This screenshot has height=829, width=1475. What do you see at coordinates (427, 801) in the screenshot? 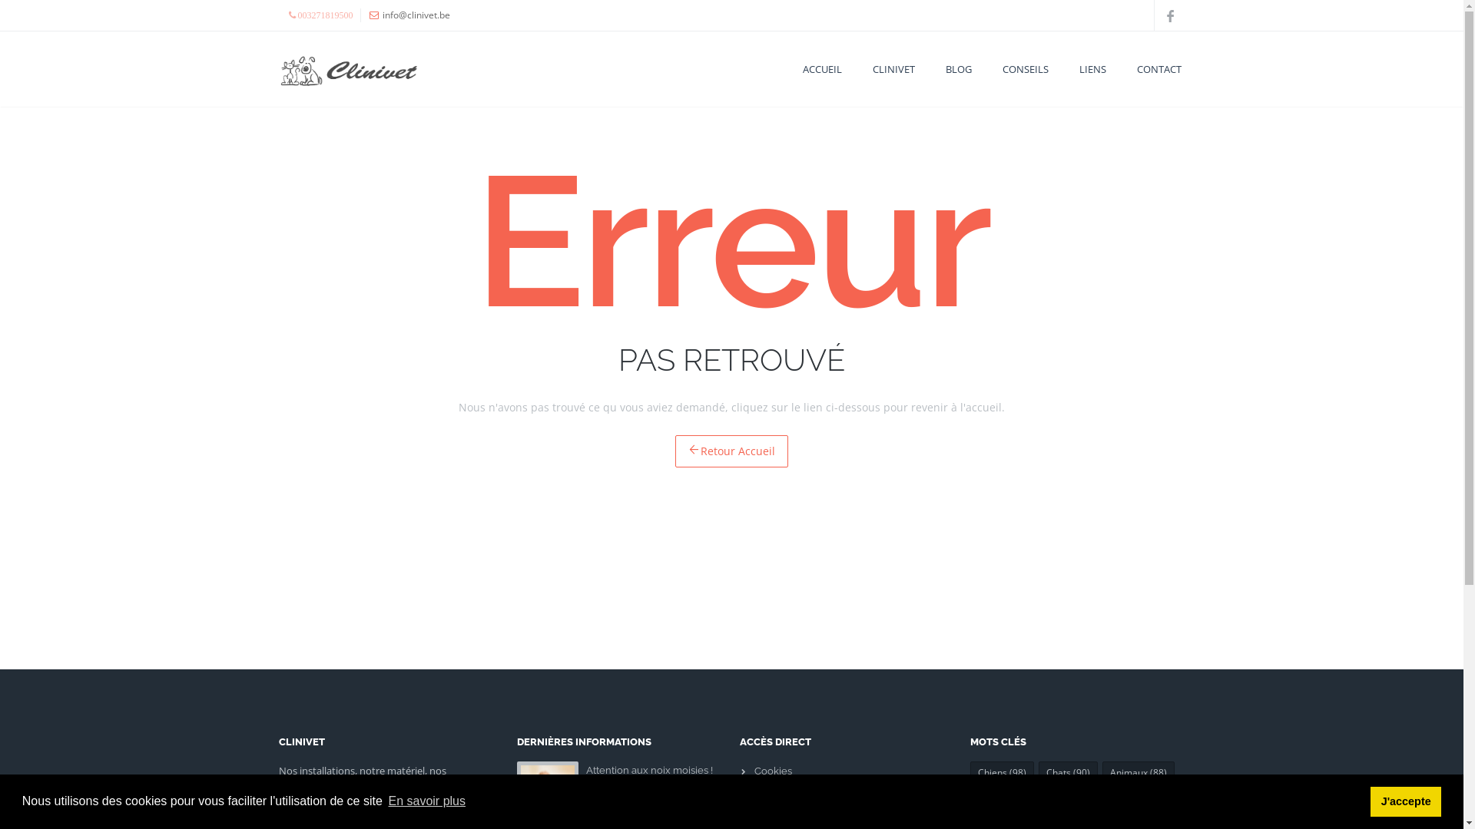
I see `En savoir plus` at bounding box center [427, 801].